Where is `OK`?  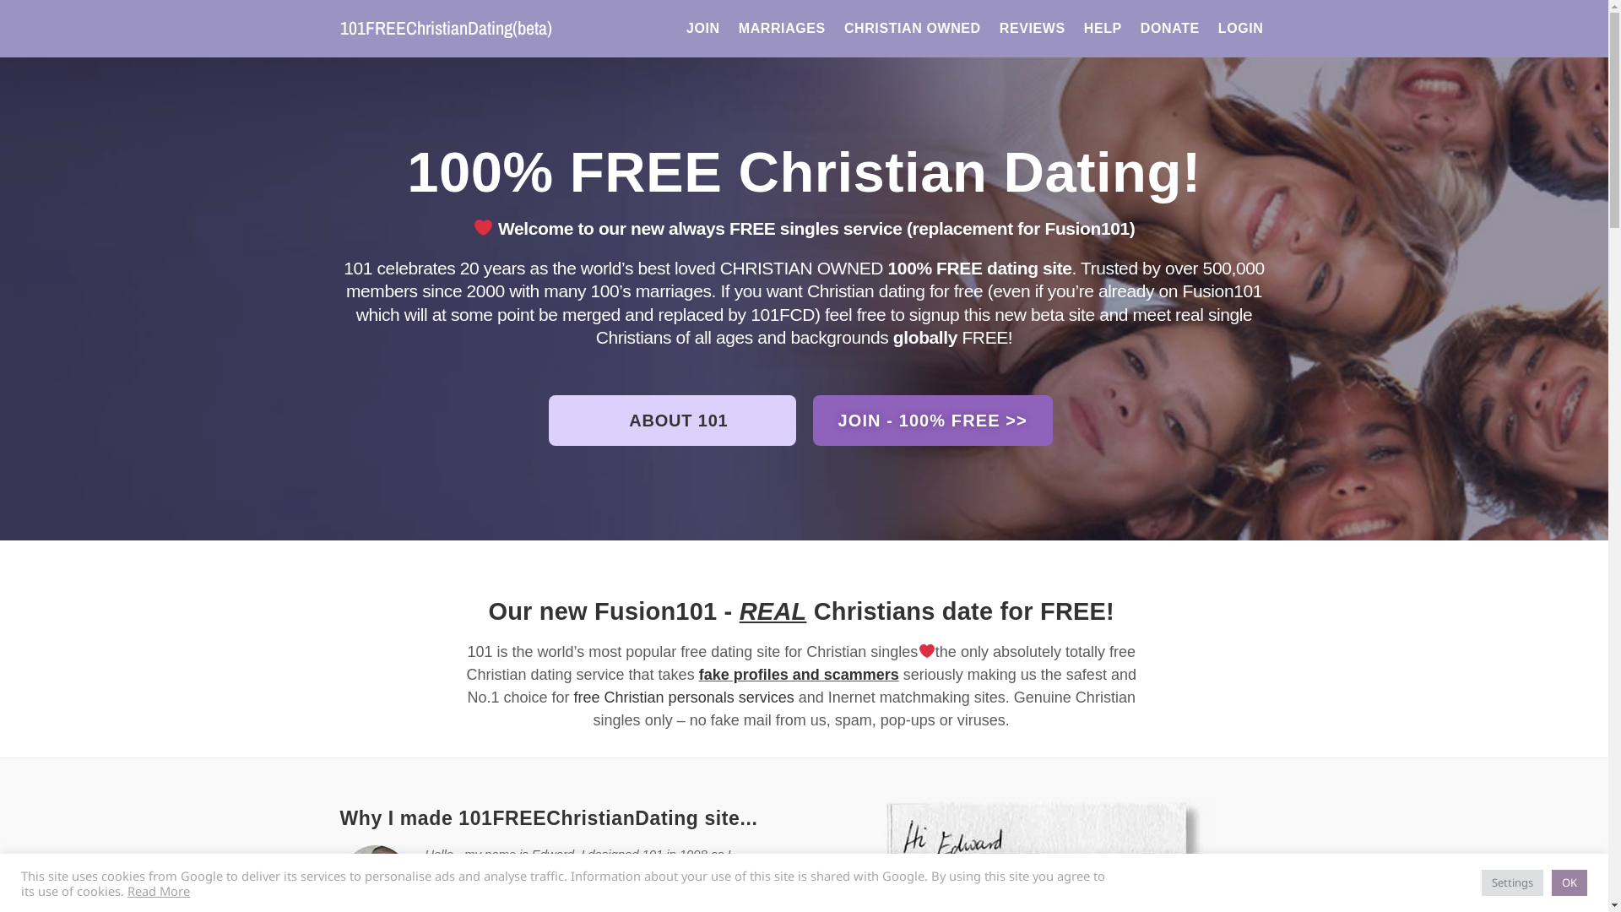
OK is located at coordinates (1569, 883).